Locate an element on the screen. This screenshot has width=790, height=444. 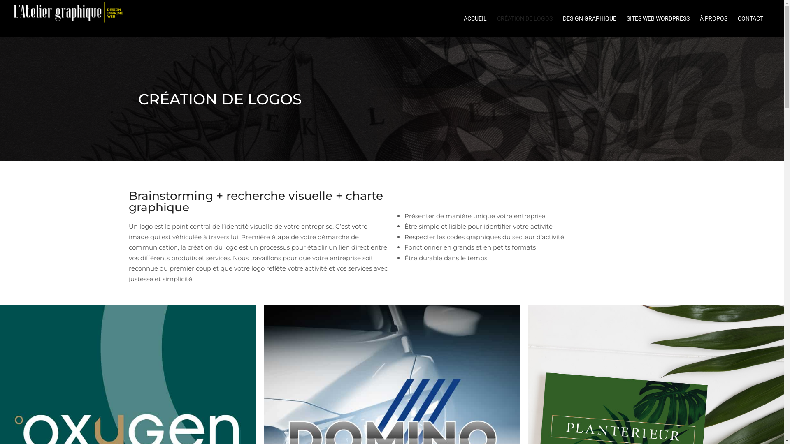
DESIGN GRAPHIQUE is located at coordinates (594, 18).